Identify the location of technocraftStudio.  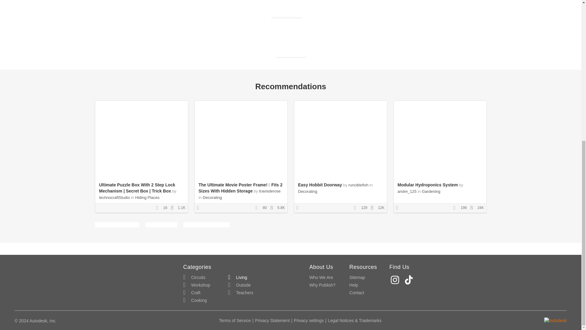
(114, 197).